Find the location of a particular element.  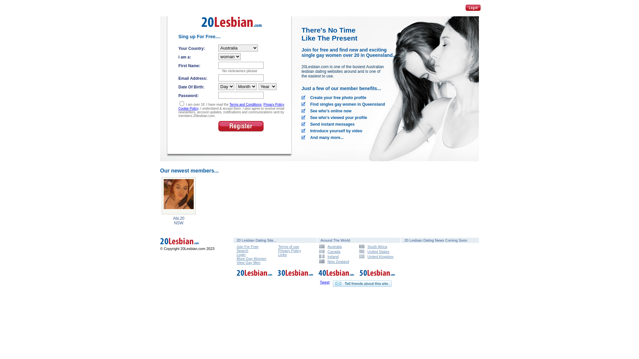

20 Lesbian Dating is located at coordinates (255, 277).